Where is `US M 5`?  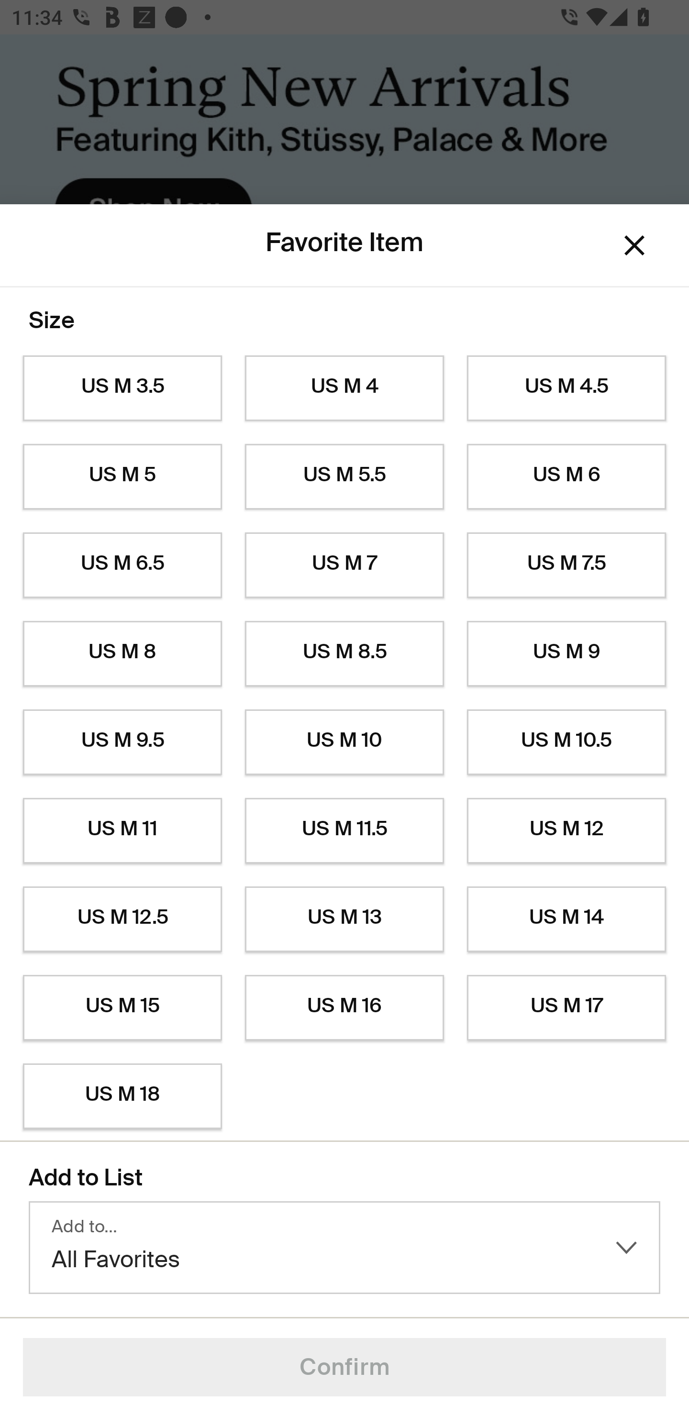 US M 5 is located at coordinates (122, 476).